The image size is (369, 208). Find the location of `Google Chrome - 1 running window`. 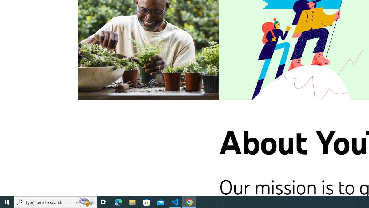

Google Chrome - 1 running window is located at coordinates (189, 202).